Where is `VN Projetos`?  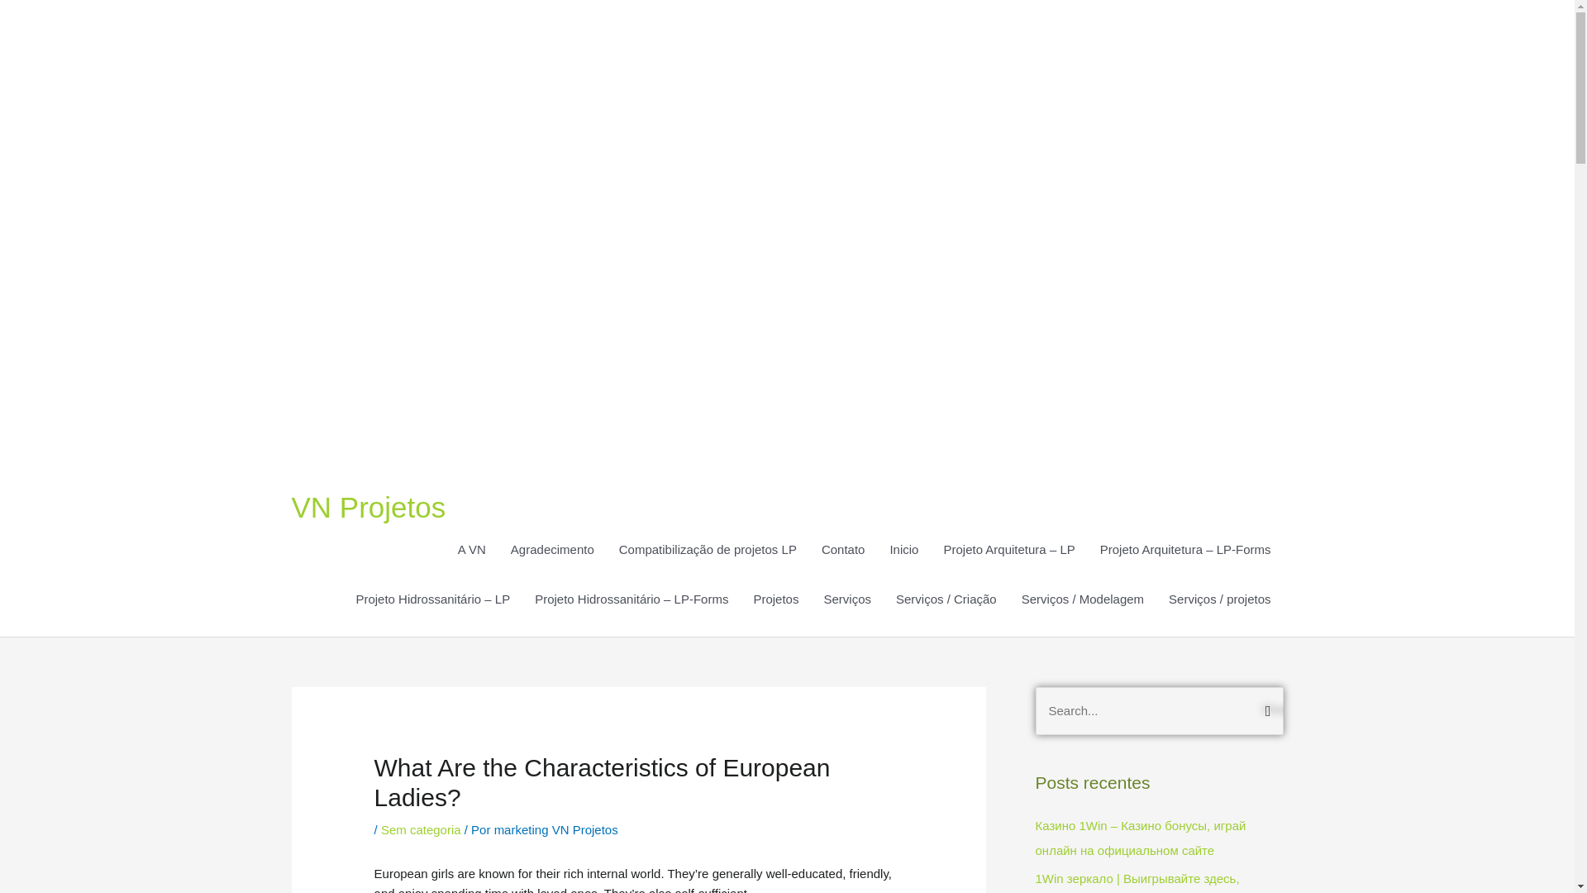
VN Projetos is located at coordinates (368, 507).